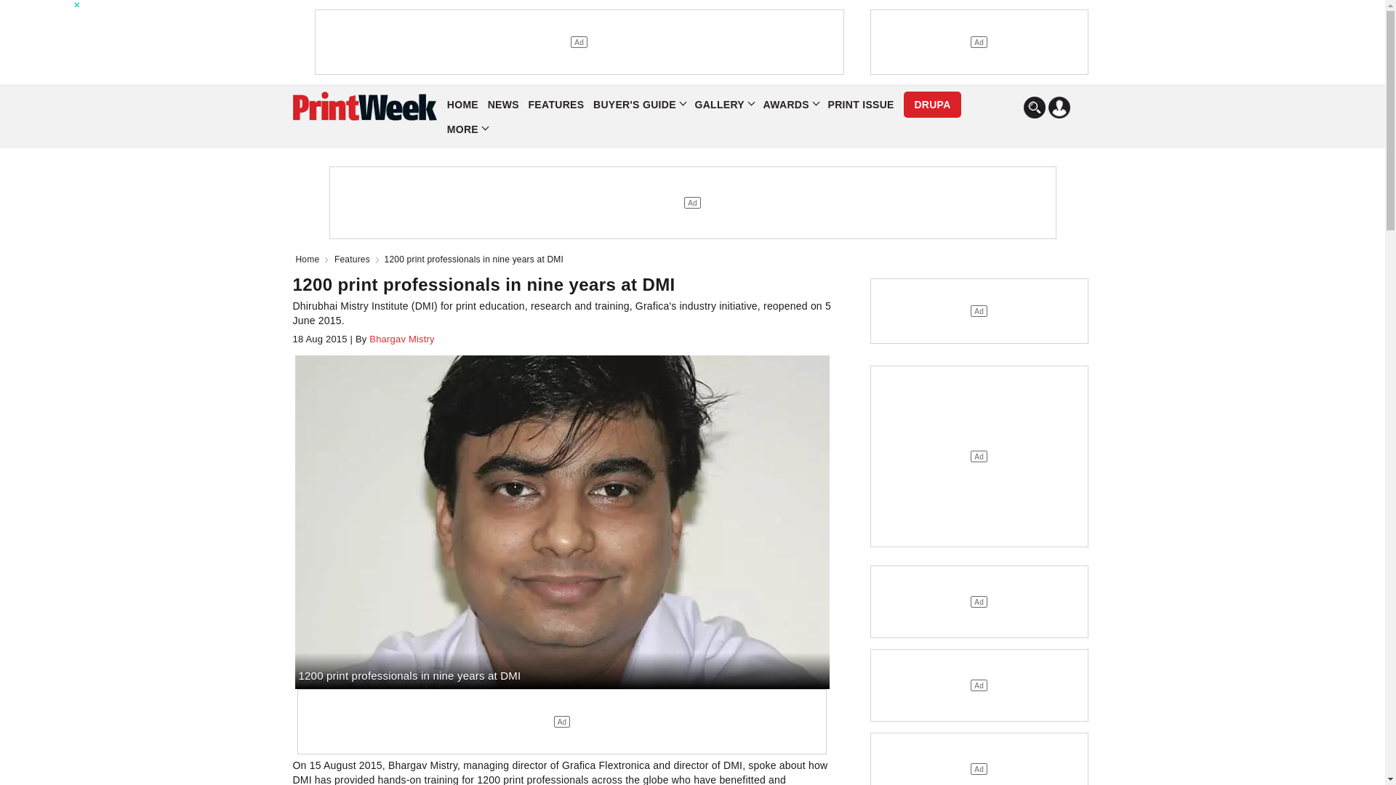 This screenshot has width=1396, height=785. What do you see at coordinates (503, 105) in the screenshot?
I see `NEWS` at bounding box center [503, 105].